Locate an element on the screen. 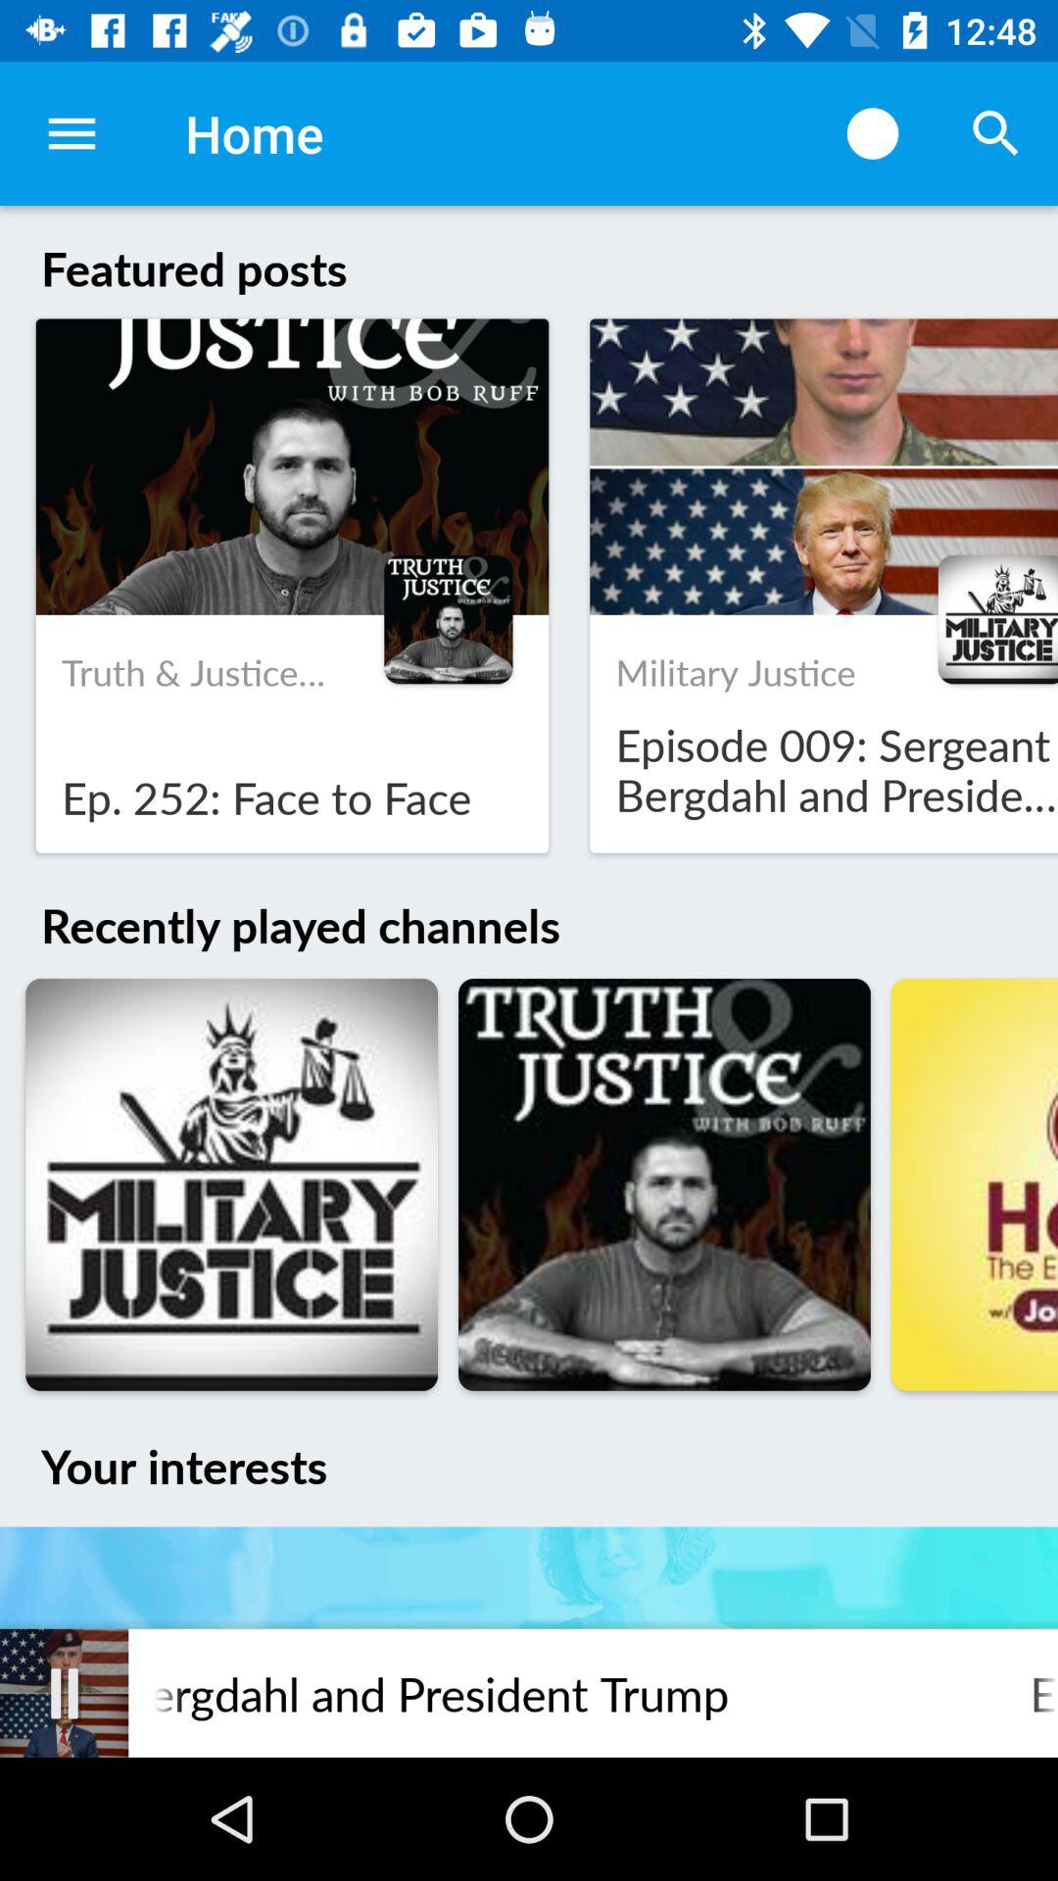 The height and width of the screenshot is (1881, 1058). turn off item next to the home item is located at coordinates (872, 133).